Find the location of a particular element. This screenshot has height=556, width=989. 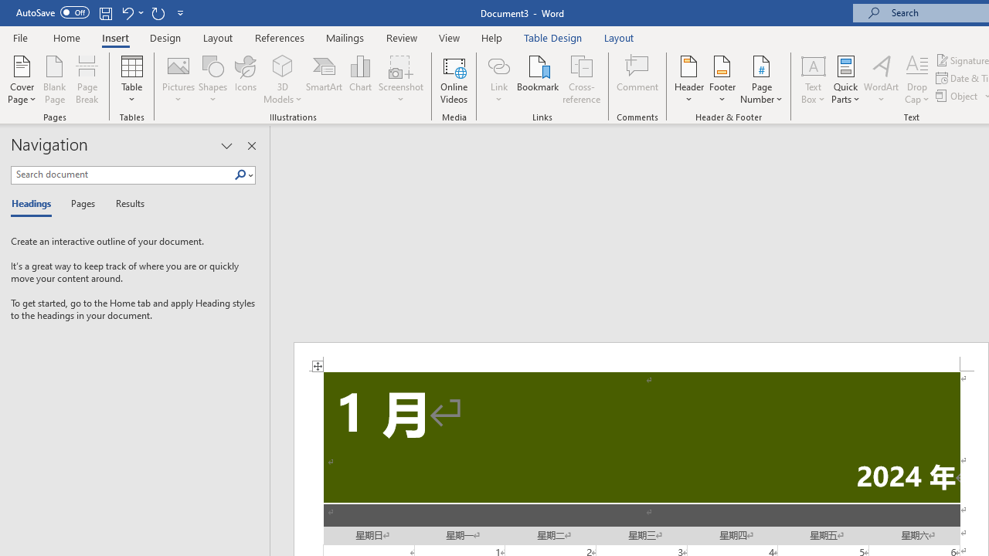

Quick Access Toolbar is located at coordinates (102, 12).